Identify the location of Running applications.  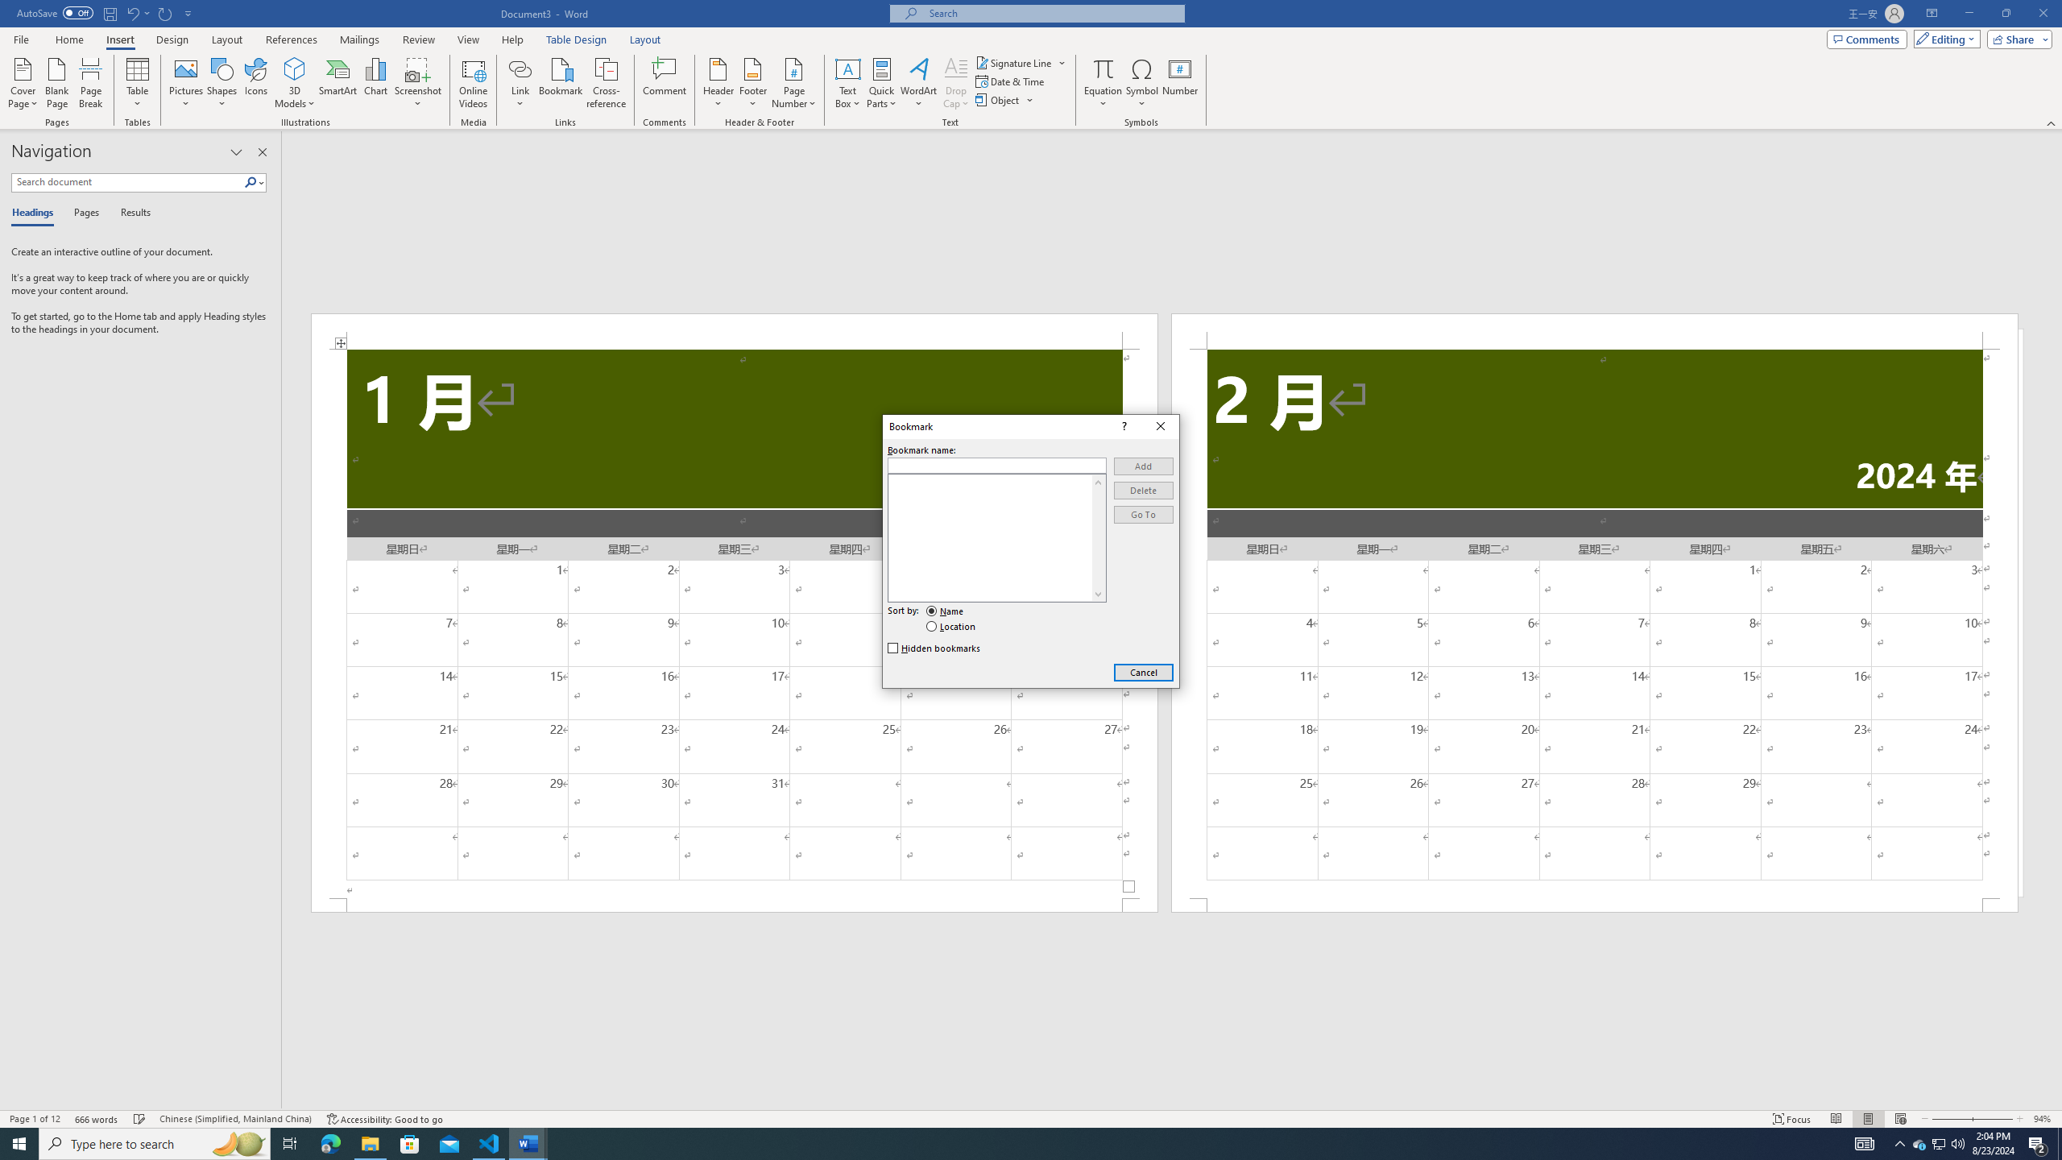
(1017, 1144).